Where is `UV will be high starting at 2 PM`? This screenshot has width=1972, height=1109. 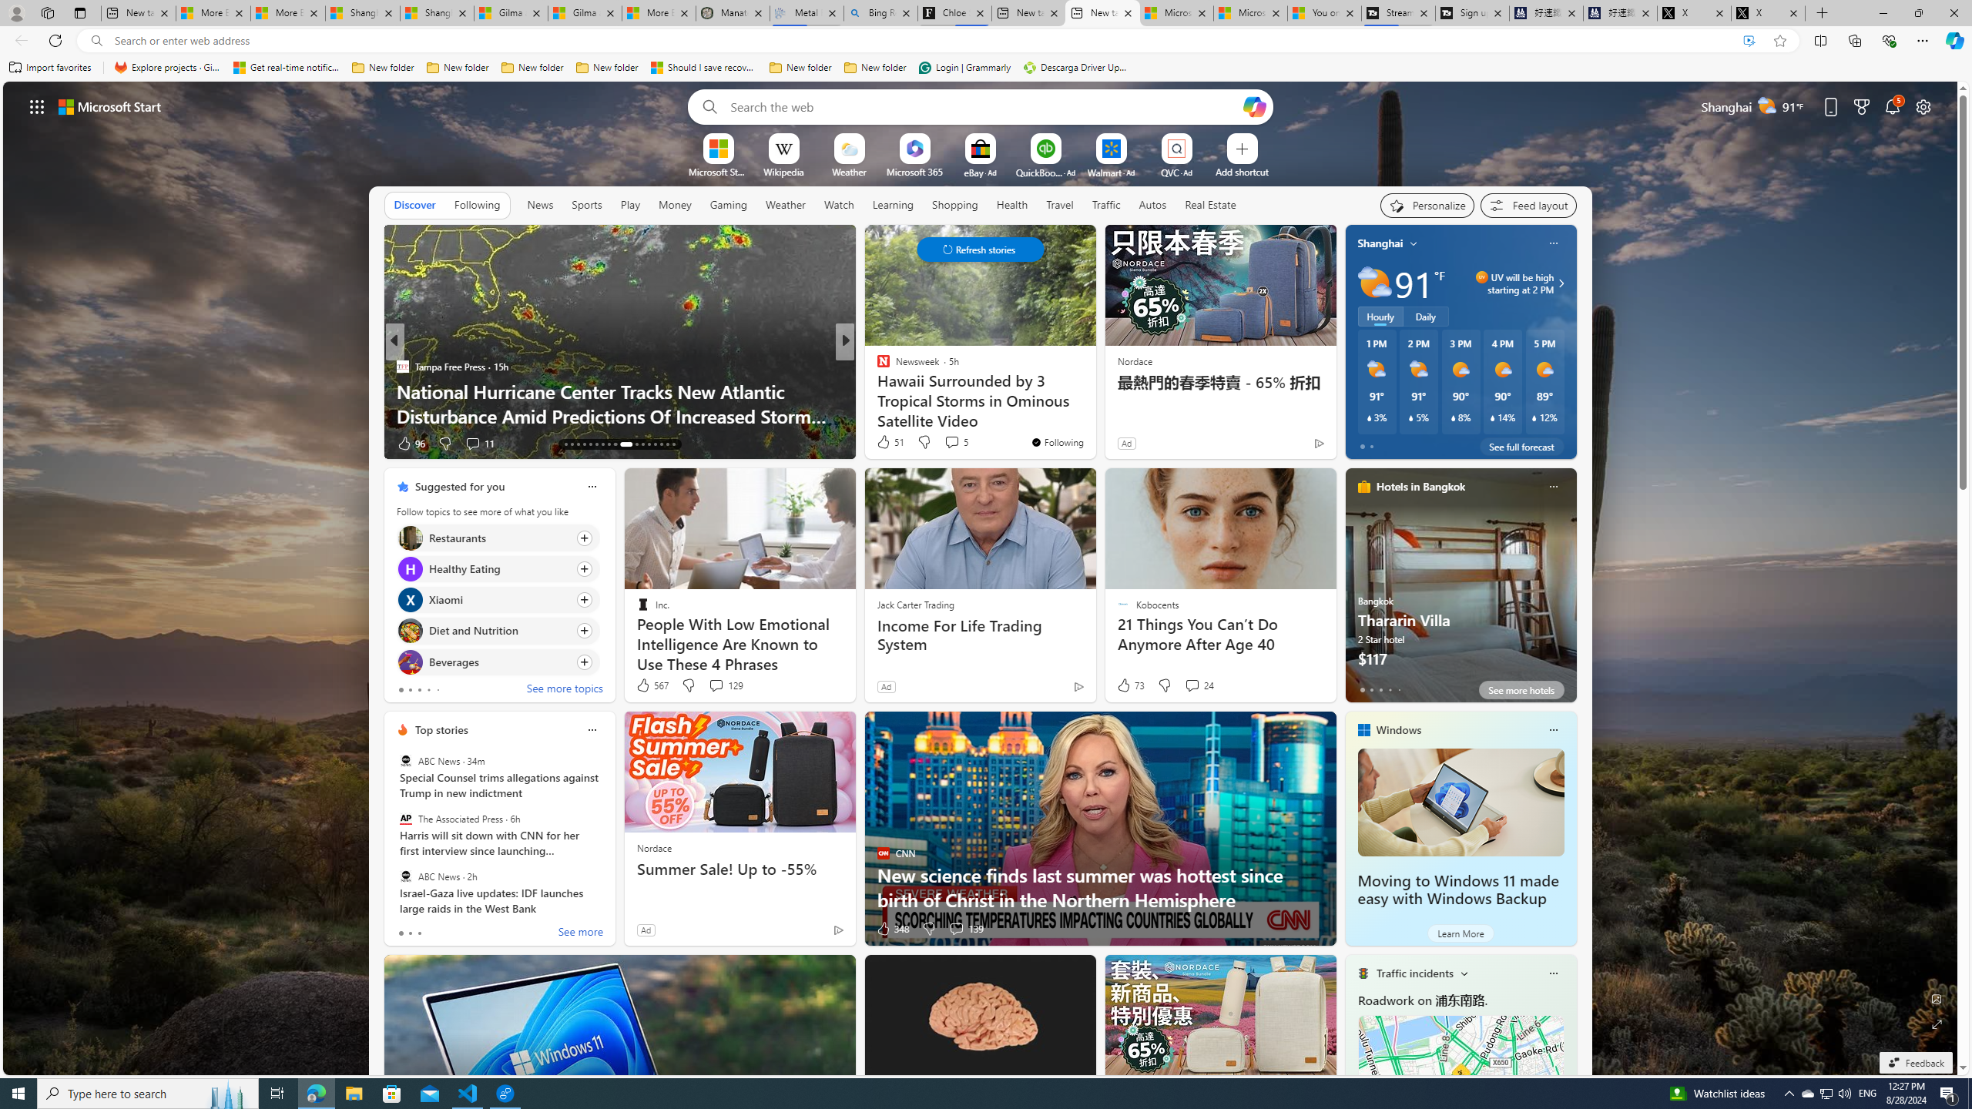 UV will be high starting at 2 PM is located at coordinates (1559, 283).